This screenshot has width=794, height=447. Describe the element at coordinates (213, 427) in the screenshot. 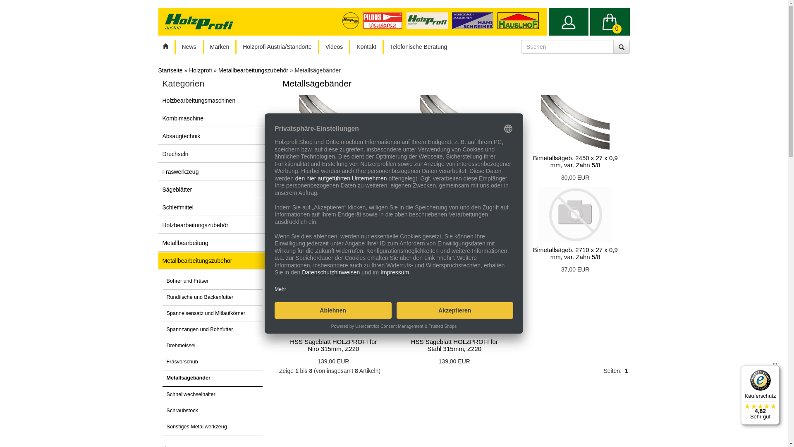

I see `Sonstiges Metallwerkzeug` at that location.